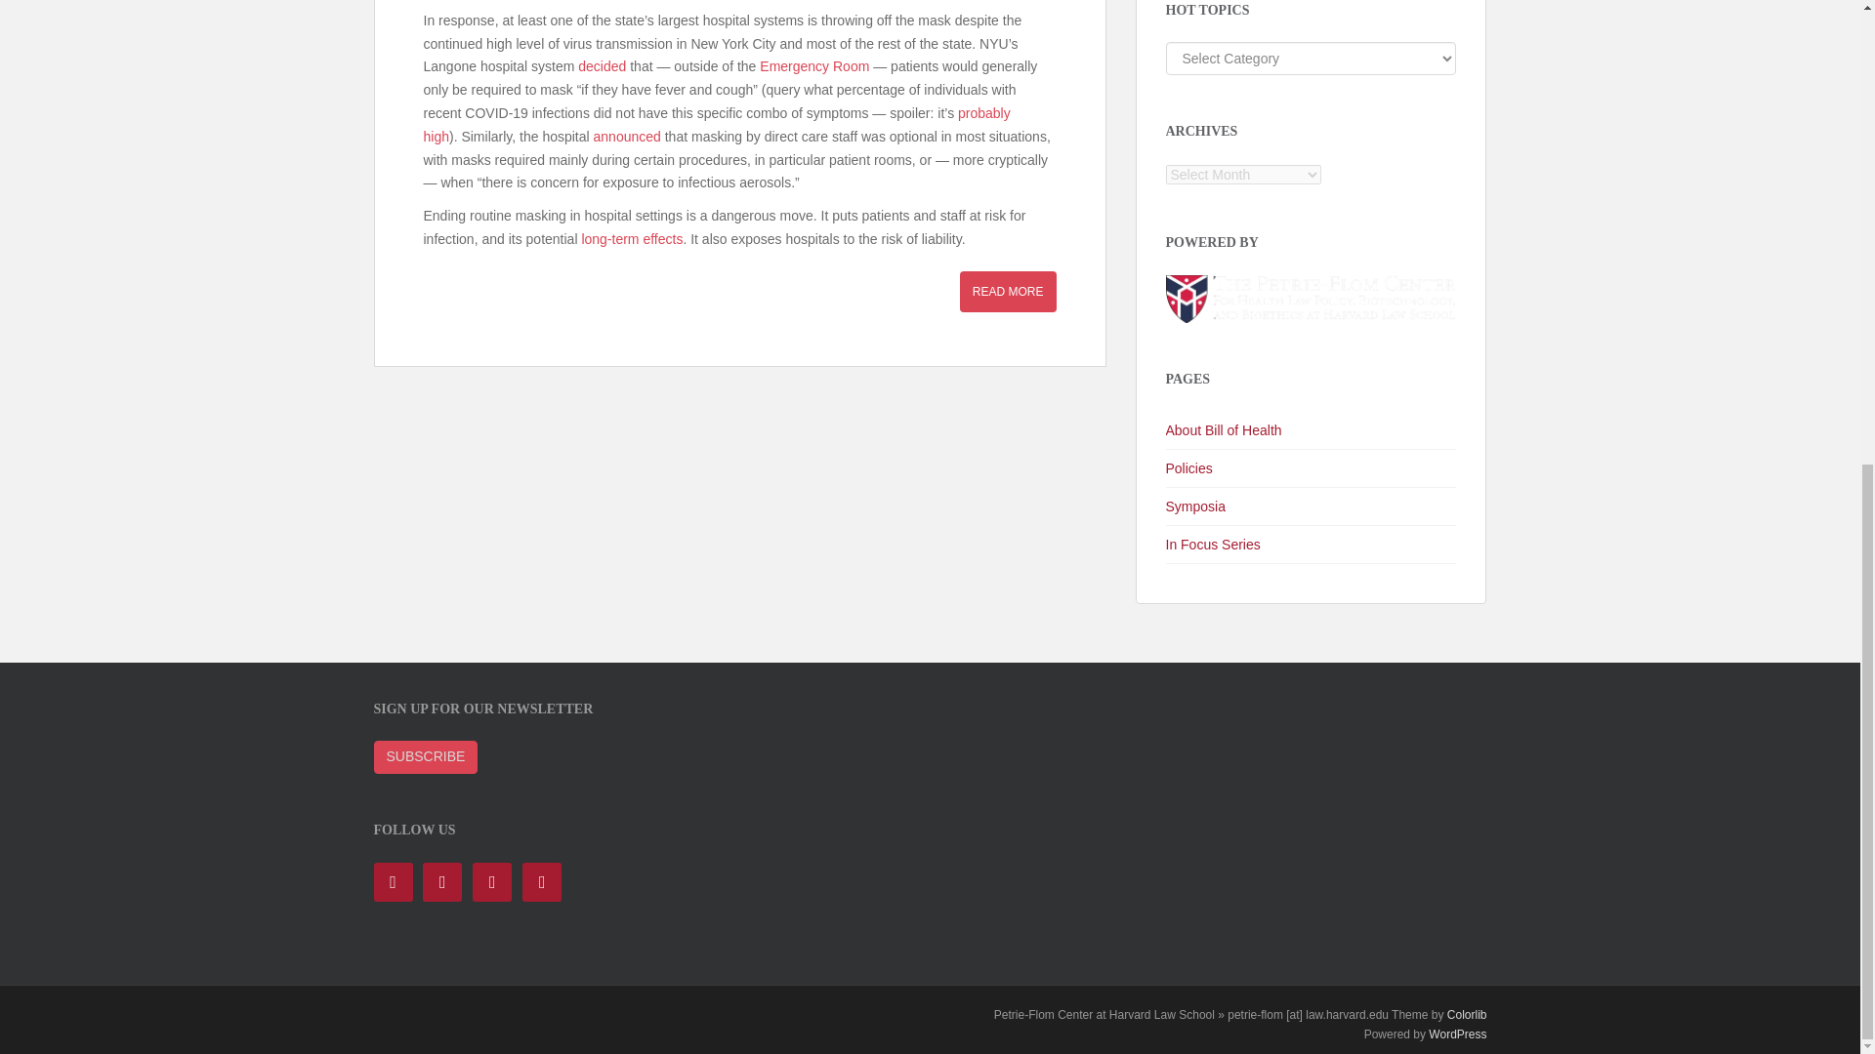  What do you see at coordinates (1008, 291) in the screenshot?
I see `READ MORE` at bounding box center [1008, 291].